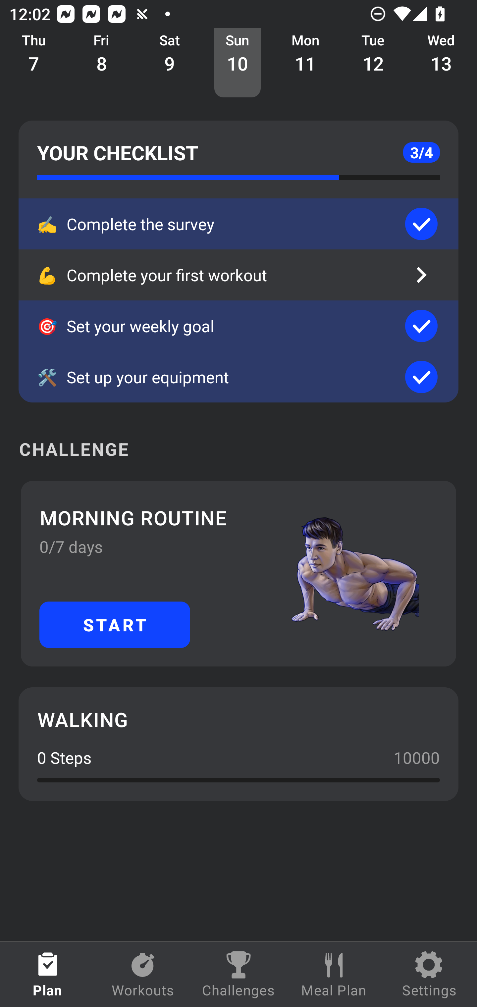 This screenshot has height=1007, width=477. What do you see at coordinates (115, 624) in the screenshot?
I see `START` at bounding box center [115, 624].